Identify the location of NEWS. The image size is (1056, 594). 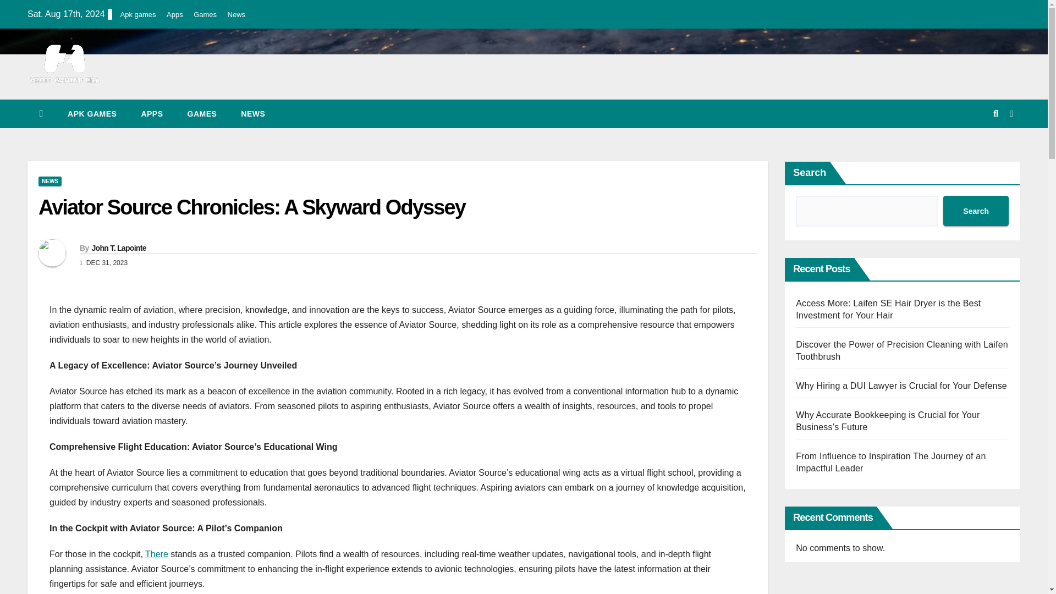
(253, 114).